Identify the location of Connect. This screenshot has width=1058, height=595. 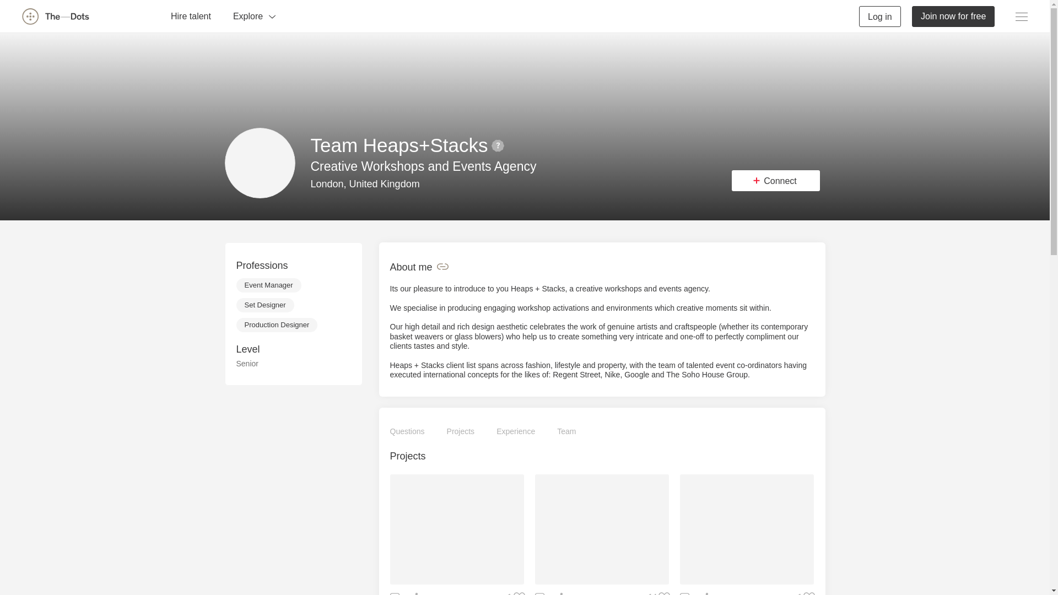
(776, 180).